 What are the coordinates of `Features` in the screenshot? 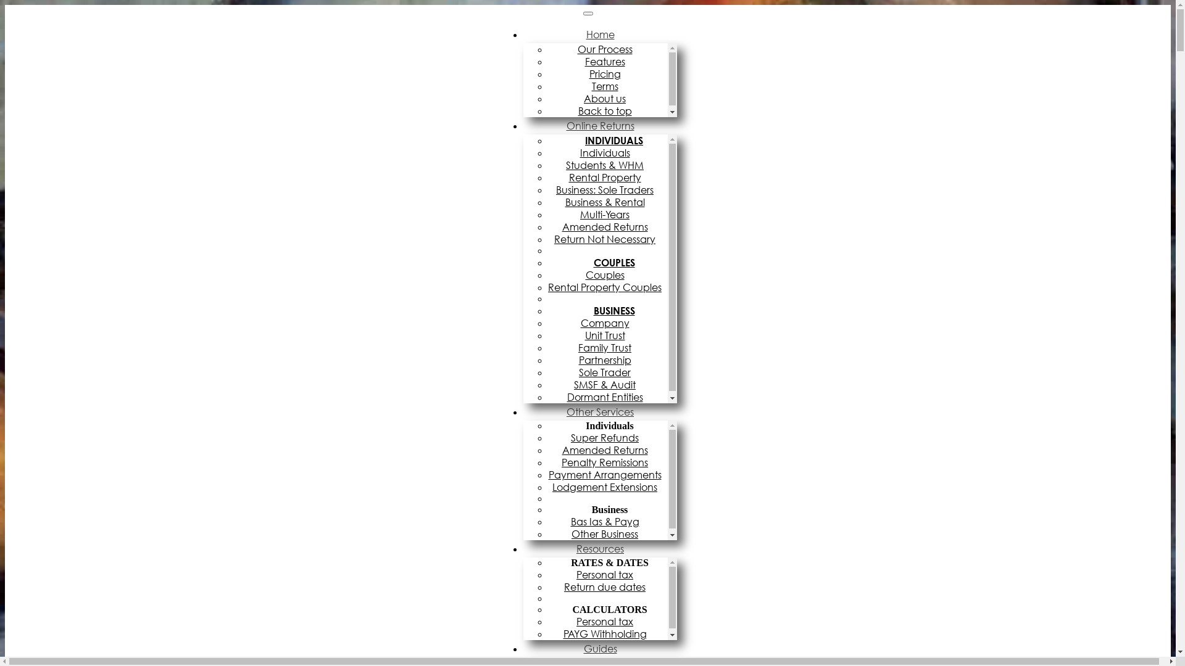 It's located at (609, 62).